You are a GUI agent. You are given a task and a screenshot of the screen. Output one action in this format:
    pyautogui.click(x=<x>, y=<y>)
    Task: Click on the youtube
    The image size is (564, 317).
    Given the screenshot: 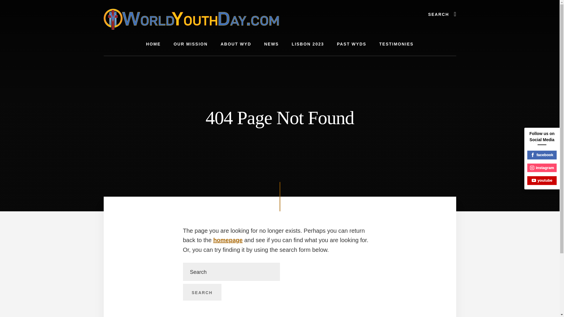 What is the action you would take?
    pyautogui.click(x=542, y=180)
    